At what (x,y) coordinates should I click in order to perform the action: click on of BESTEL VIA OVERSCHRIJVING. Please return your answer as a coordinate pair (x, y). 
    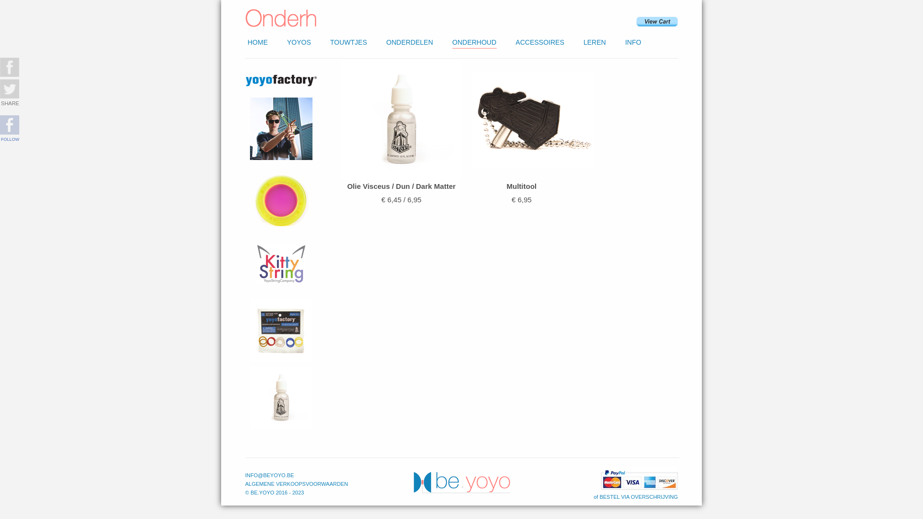
    Looking at the image, I should click on (636, 497).